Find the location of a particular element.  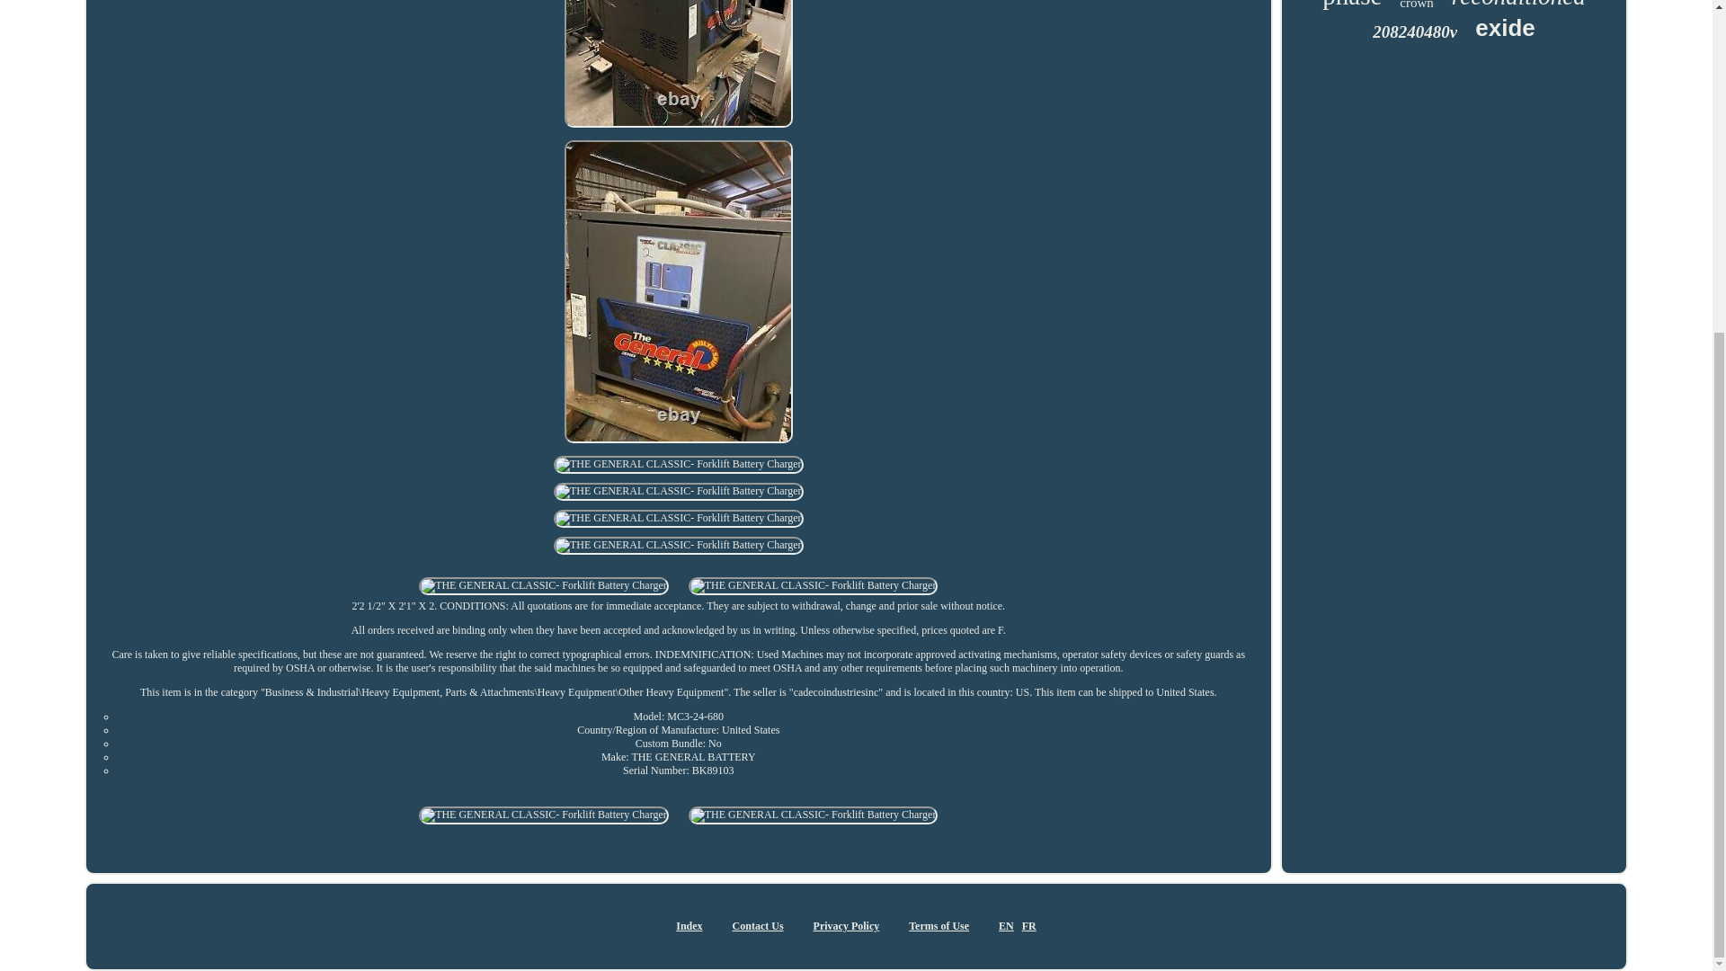

THE GENERAL CLASSIC- Forklift Battery Charger is located at coordinates (544, 586).